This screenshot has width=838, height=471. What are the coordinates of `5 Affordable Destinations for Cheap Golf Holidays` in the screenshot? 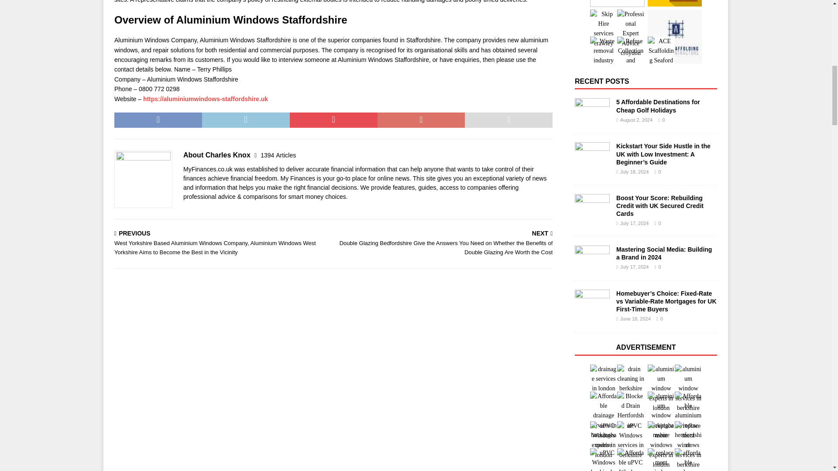 It's located at (592, 111).